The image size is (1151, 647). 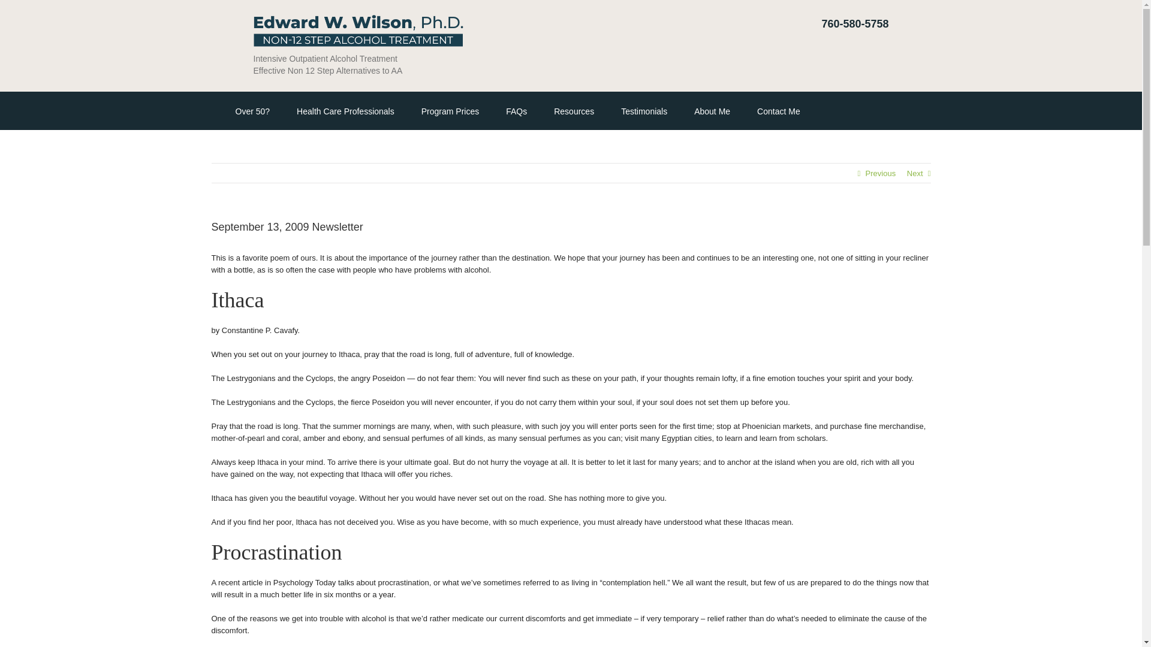 What do you see at coordinates (345, 110) in the screenshot?
I see `Health Care Professionals` at bounding box center [345, 110].